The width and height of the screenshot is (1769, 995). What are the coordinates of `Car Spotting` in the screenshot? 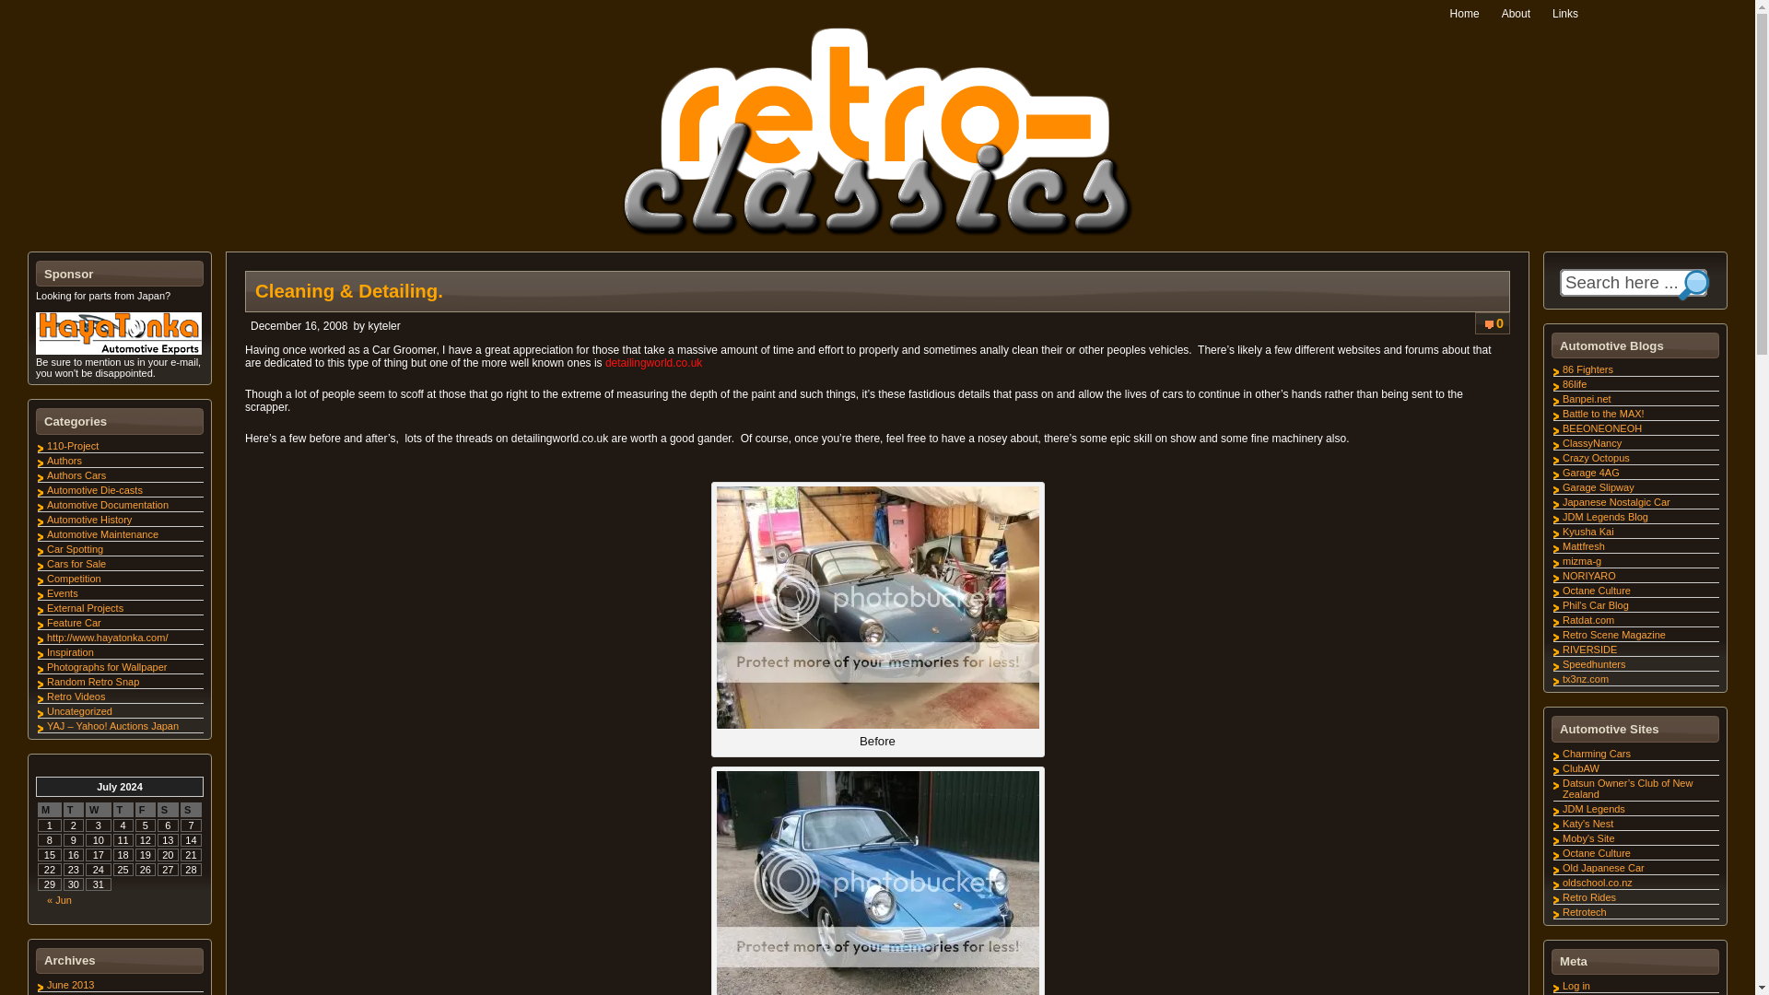 It's located at (75, 548).